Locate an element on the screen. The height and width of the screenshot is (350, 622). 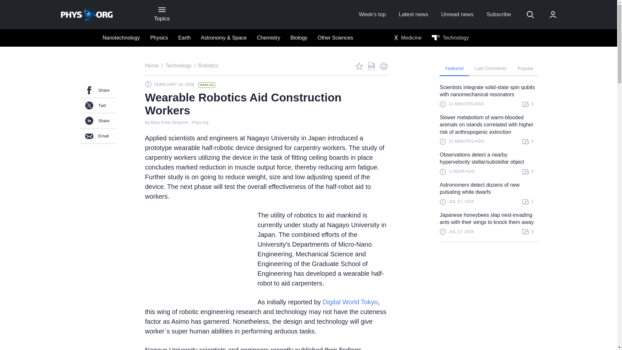
Share is located at coordinates (98, 121).